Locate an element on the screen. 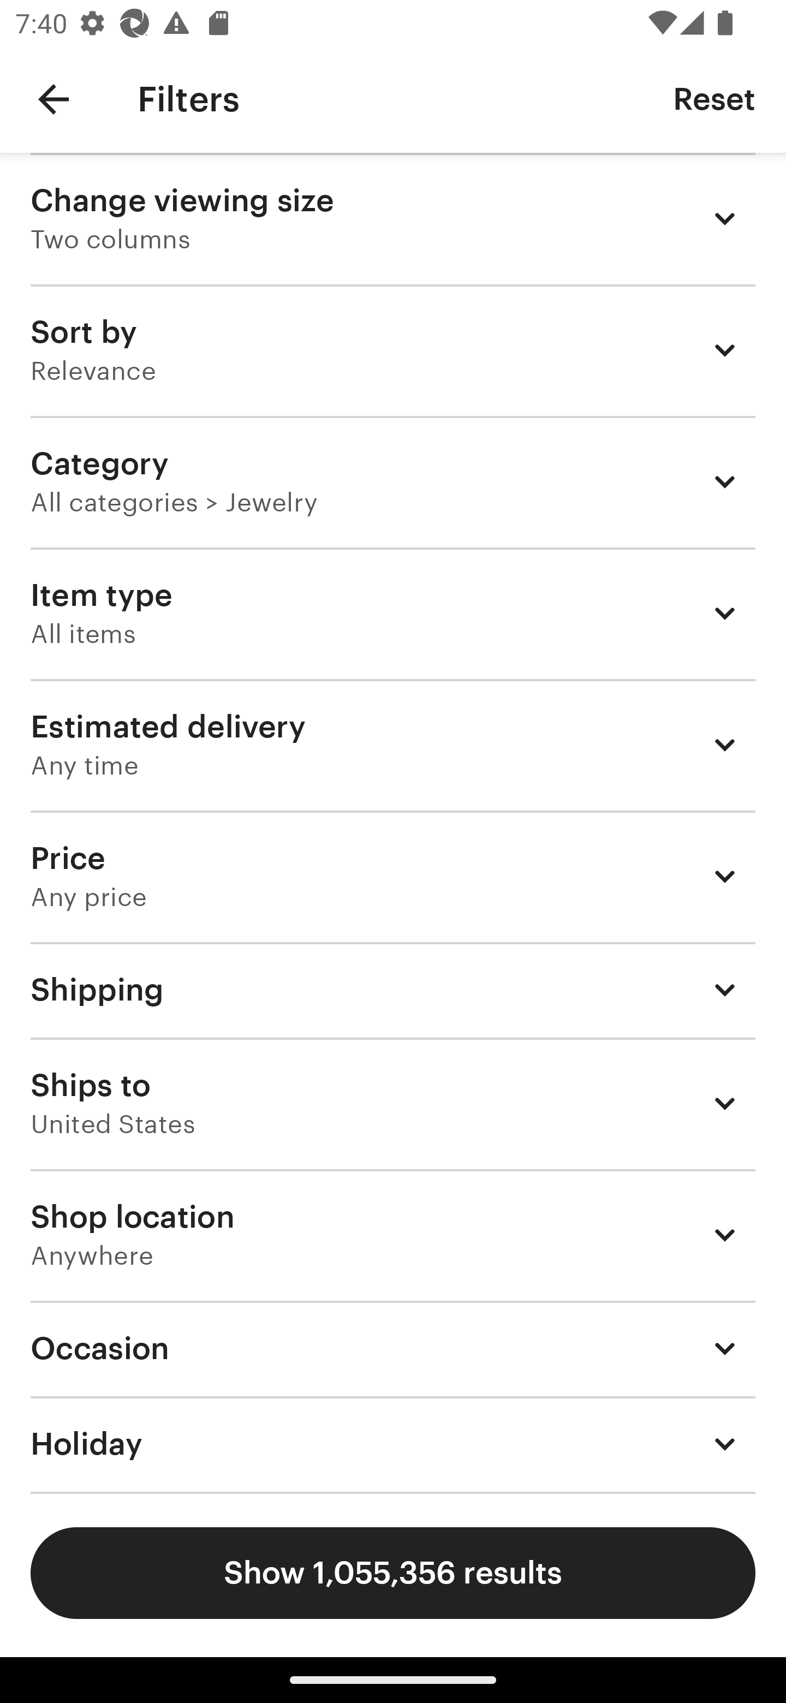 The height and width of the screenshot is (1703, 786). Change viewing size Two columns is located at coordinates (393, 218).